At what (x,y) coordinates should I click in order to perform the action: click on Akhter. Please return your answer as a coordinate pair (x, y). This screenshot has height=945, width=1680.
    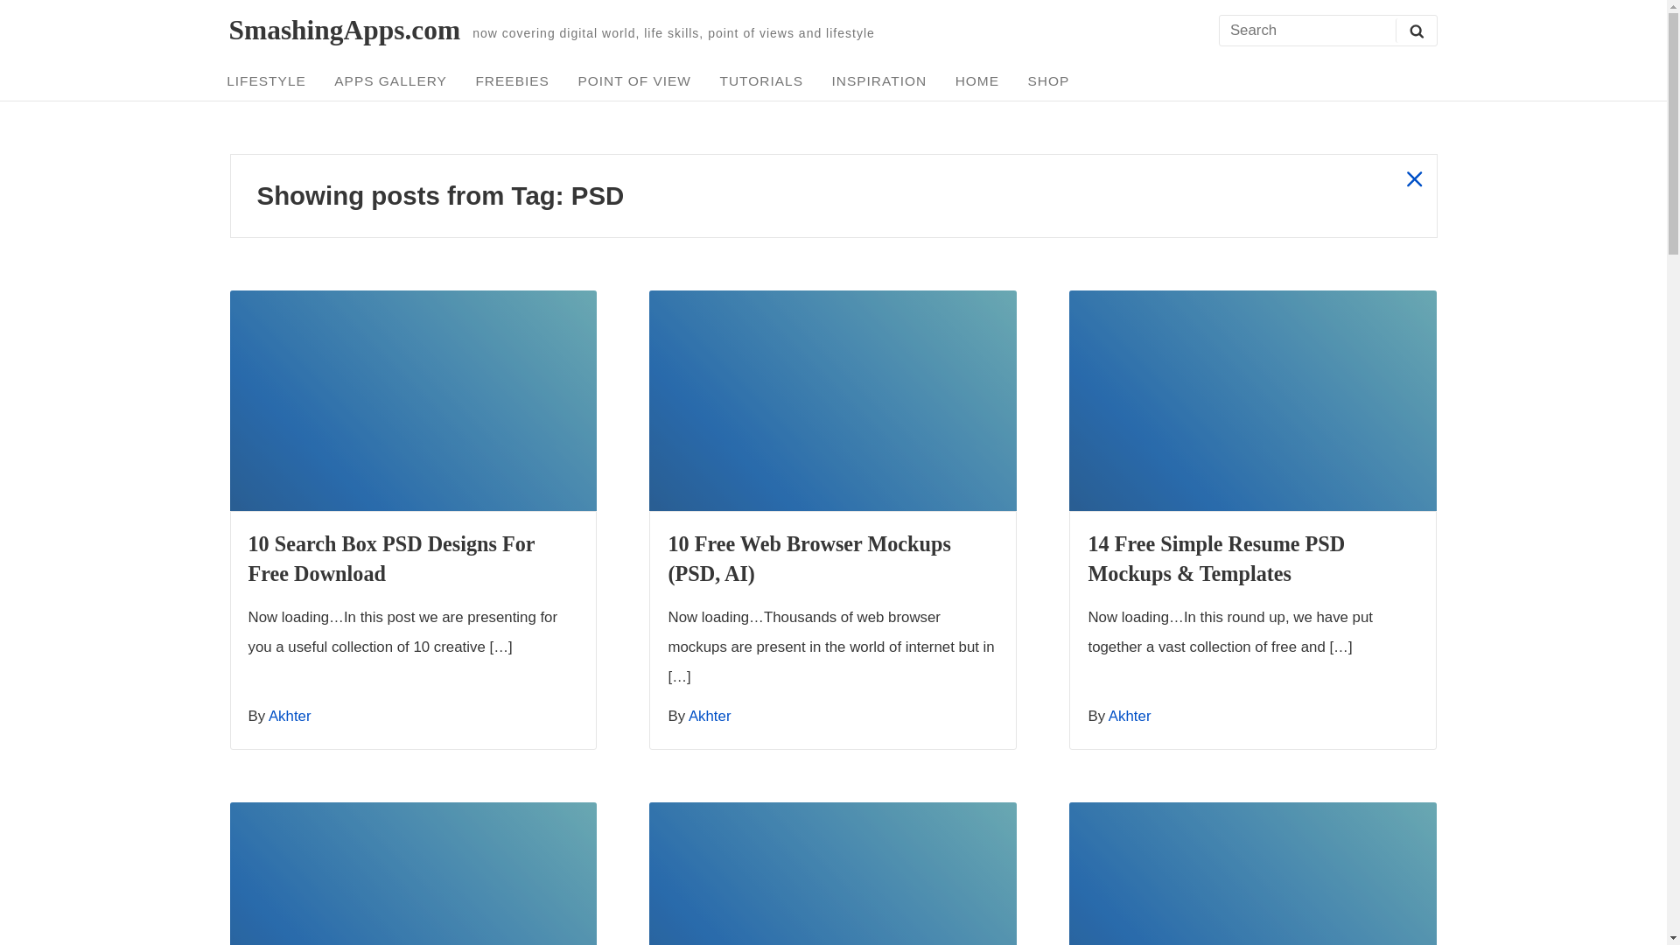
    Looking at the image, I should click on (290, 716).